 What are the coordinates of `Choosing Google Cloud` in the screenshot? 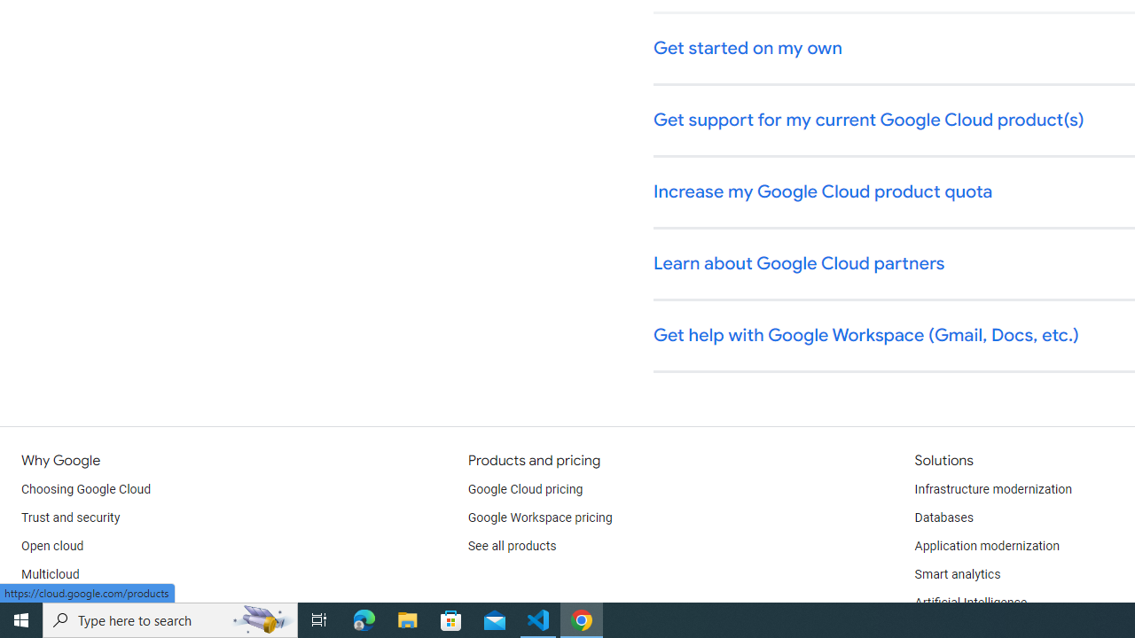 It's located at (87, 489).